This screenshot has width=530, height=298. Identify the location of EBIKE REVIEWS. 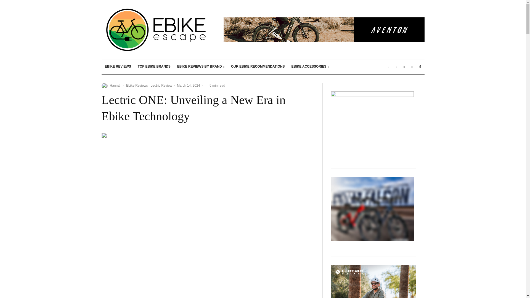
(118, 67).